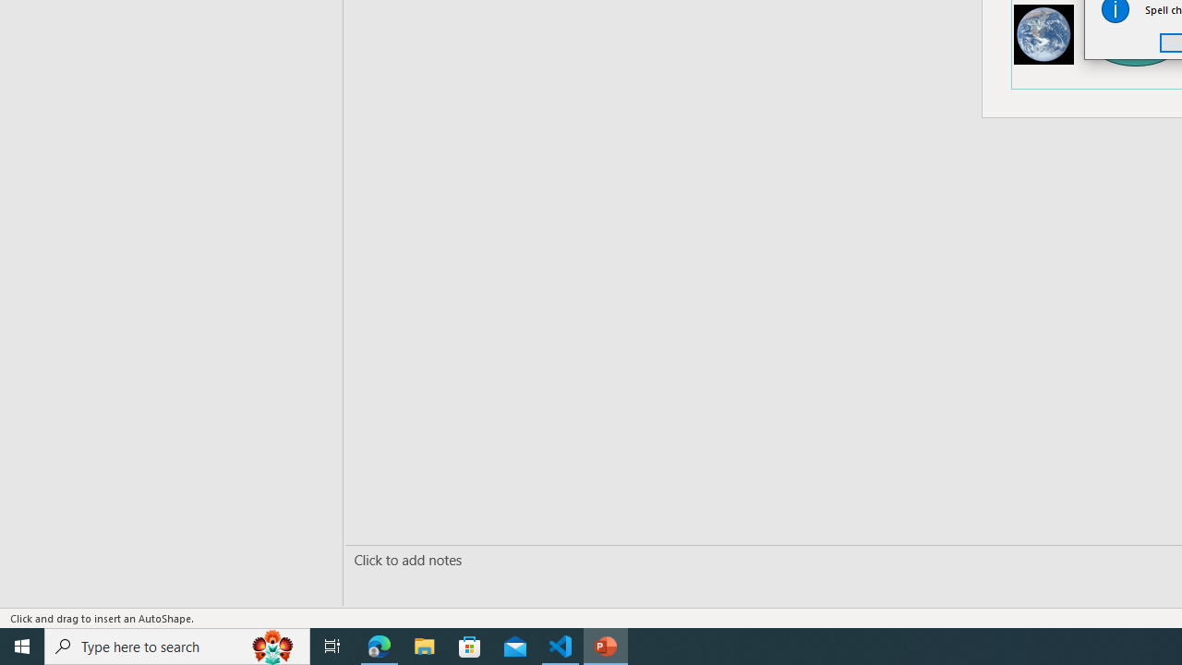 This screenshot has height=665, width=1182. What do you see at coordinates (606, 647) in the screenshot?
I see `PowerPoint - 1 running window` at bounding box center [606, 647].